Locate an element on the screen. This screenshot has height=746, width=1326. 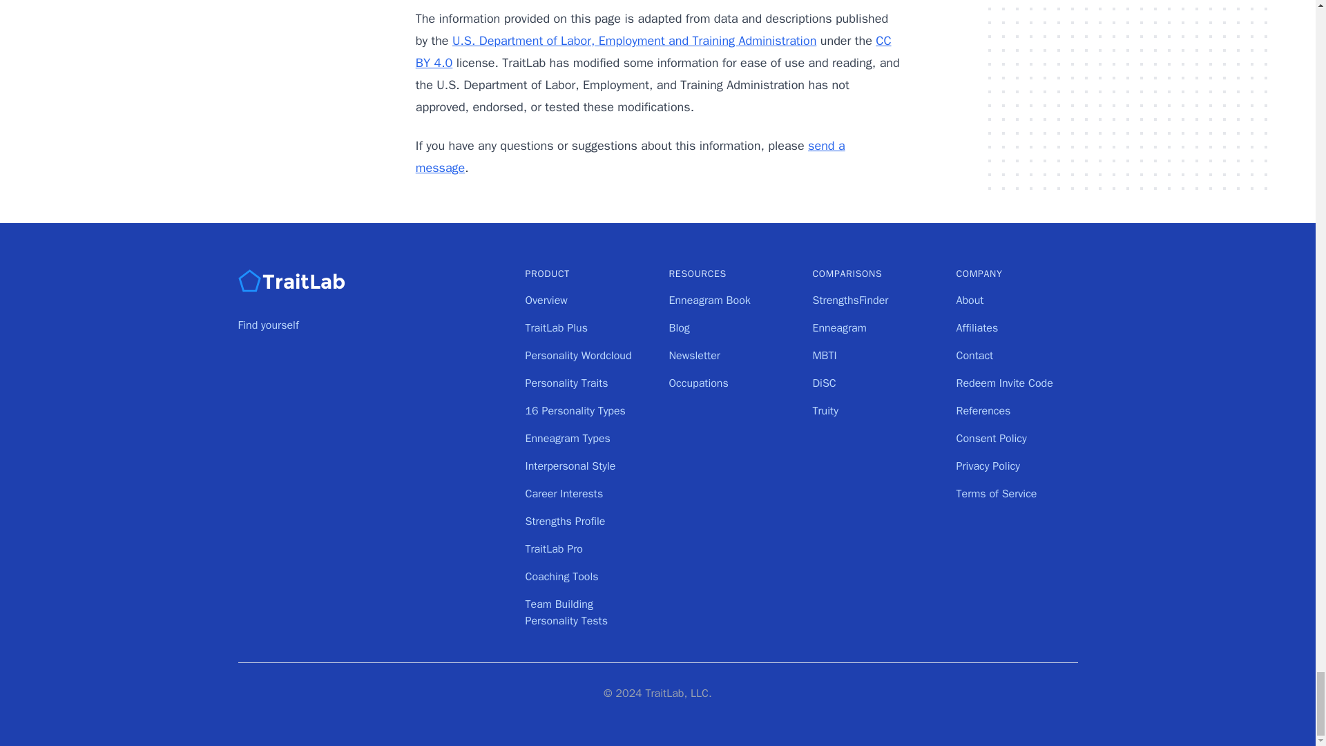
Personality Wordcloud is located at coordinates (577, 355).